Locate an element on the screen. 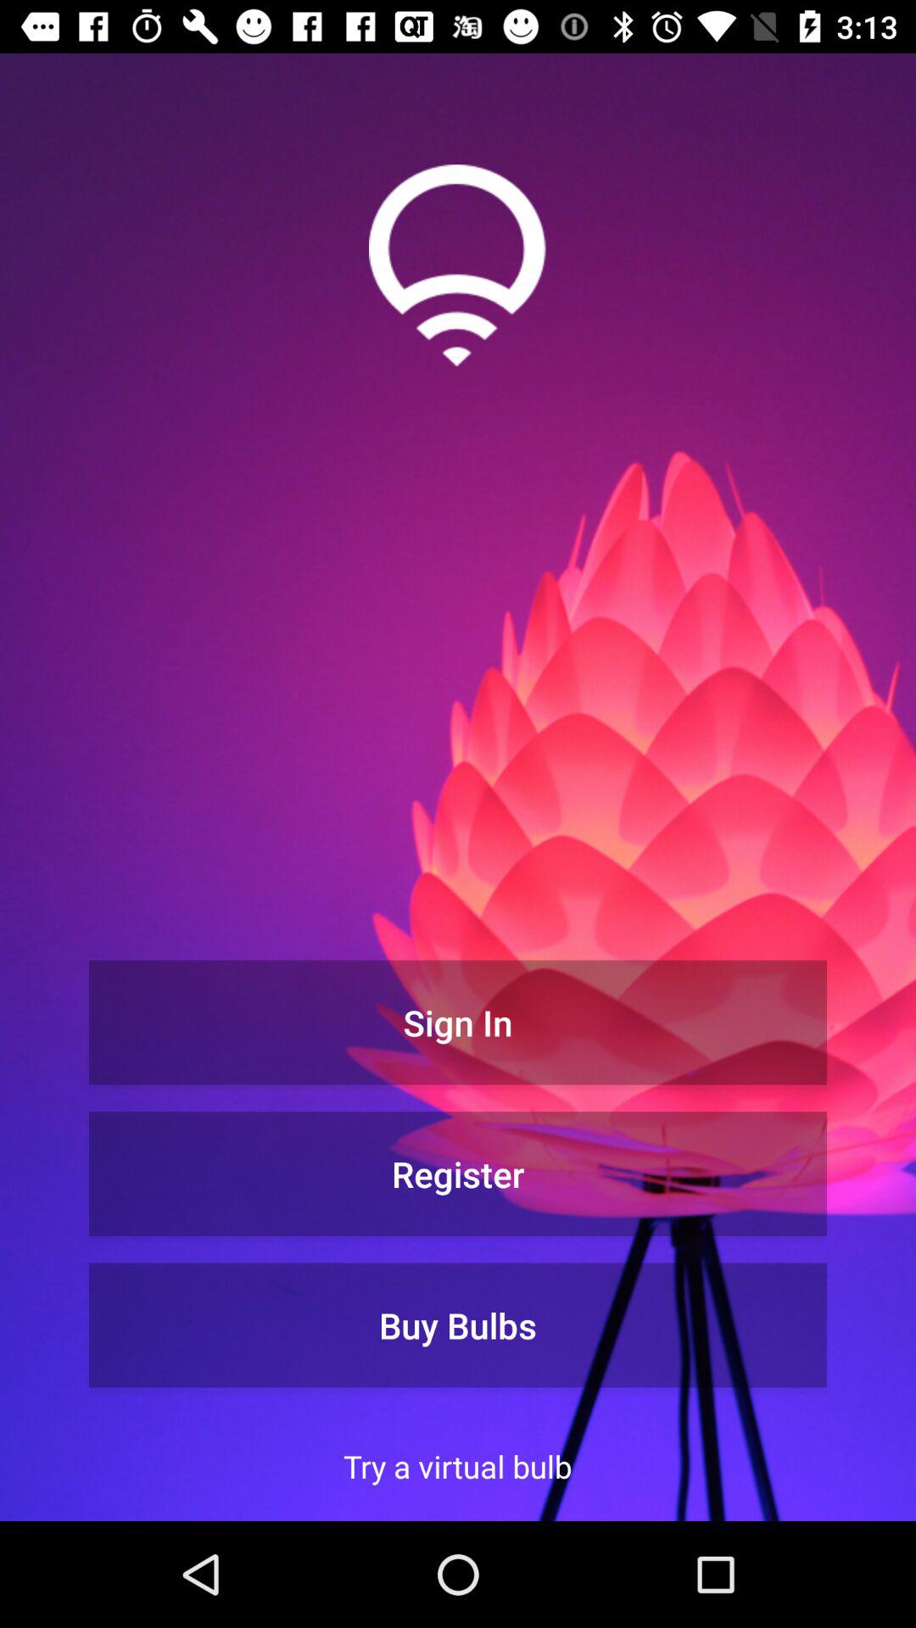 The height and width of the screenshot is (1628, 916). press register button is located at coordinates (458, 1174).